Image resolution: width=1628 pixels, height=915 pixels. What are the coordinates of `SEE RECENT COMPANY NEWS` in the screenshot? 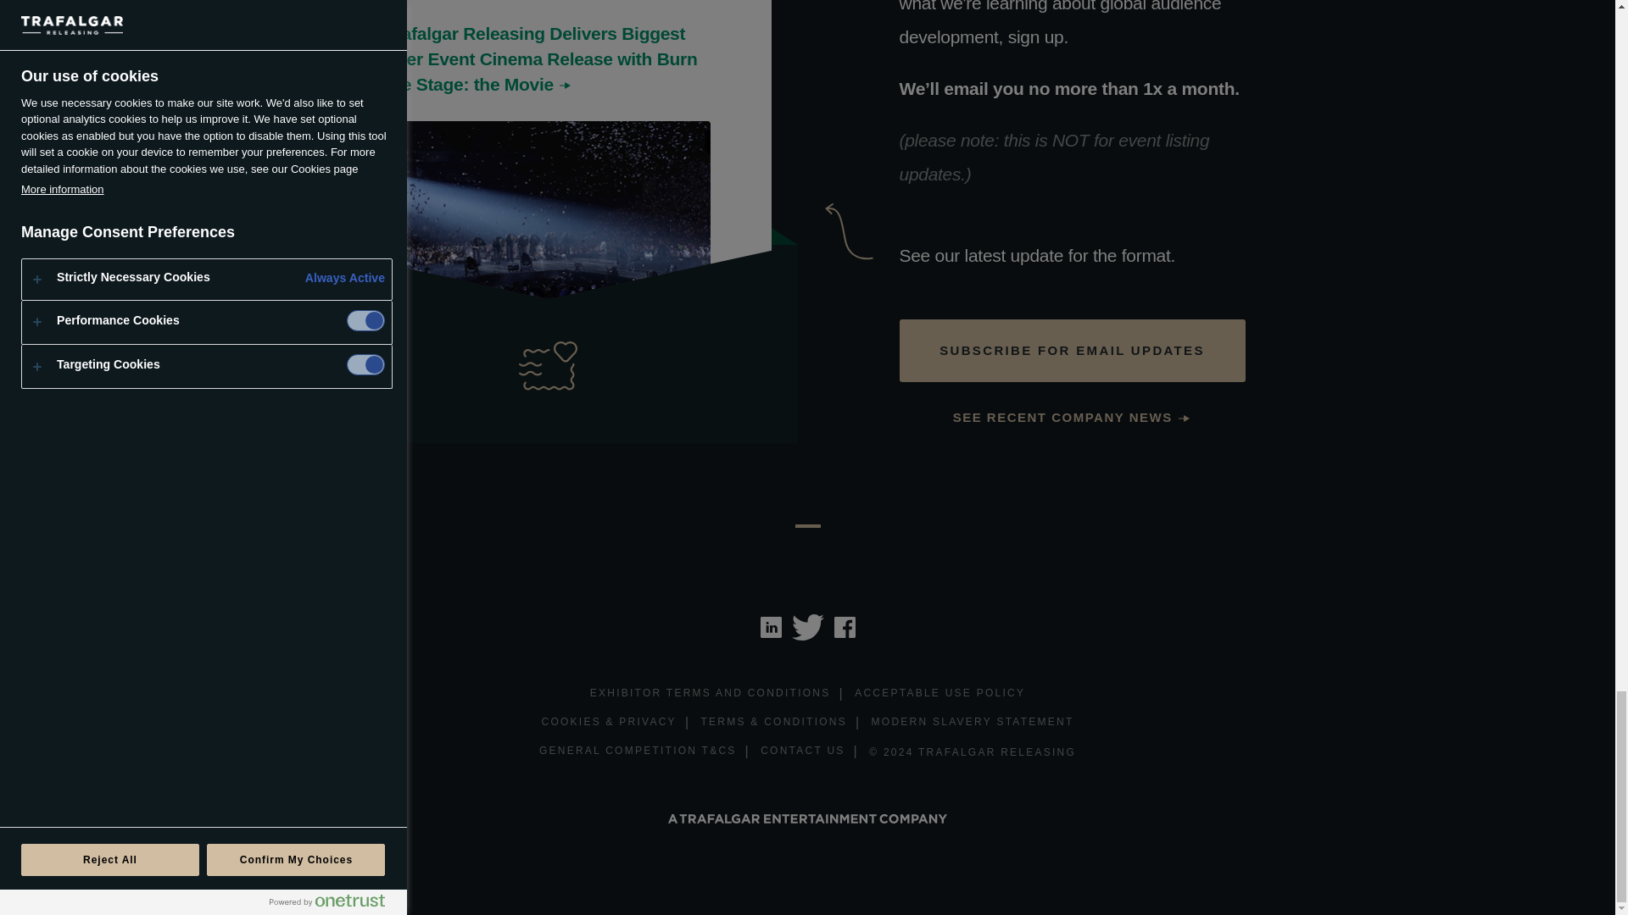 It's located at (1072, 418).